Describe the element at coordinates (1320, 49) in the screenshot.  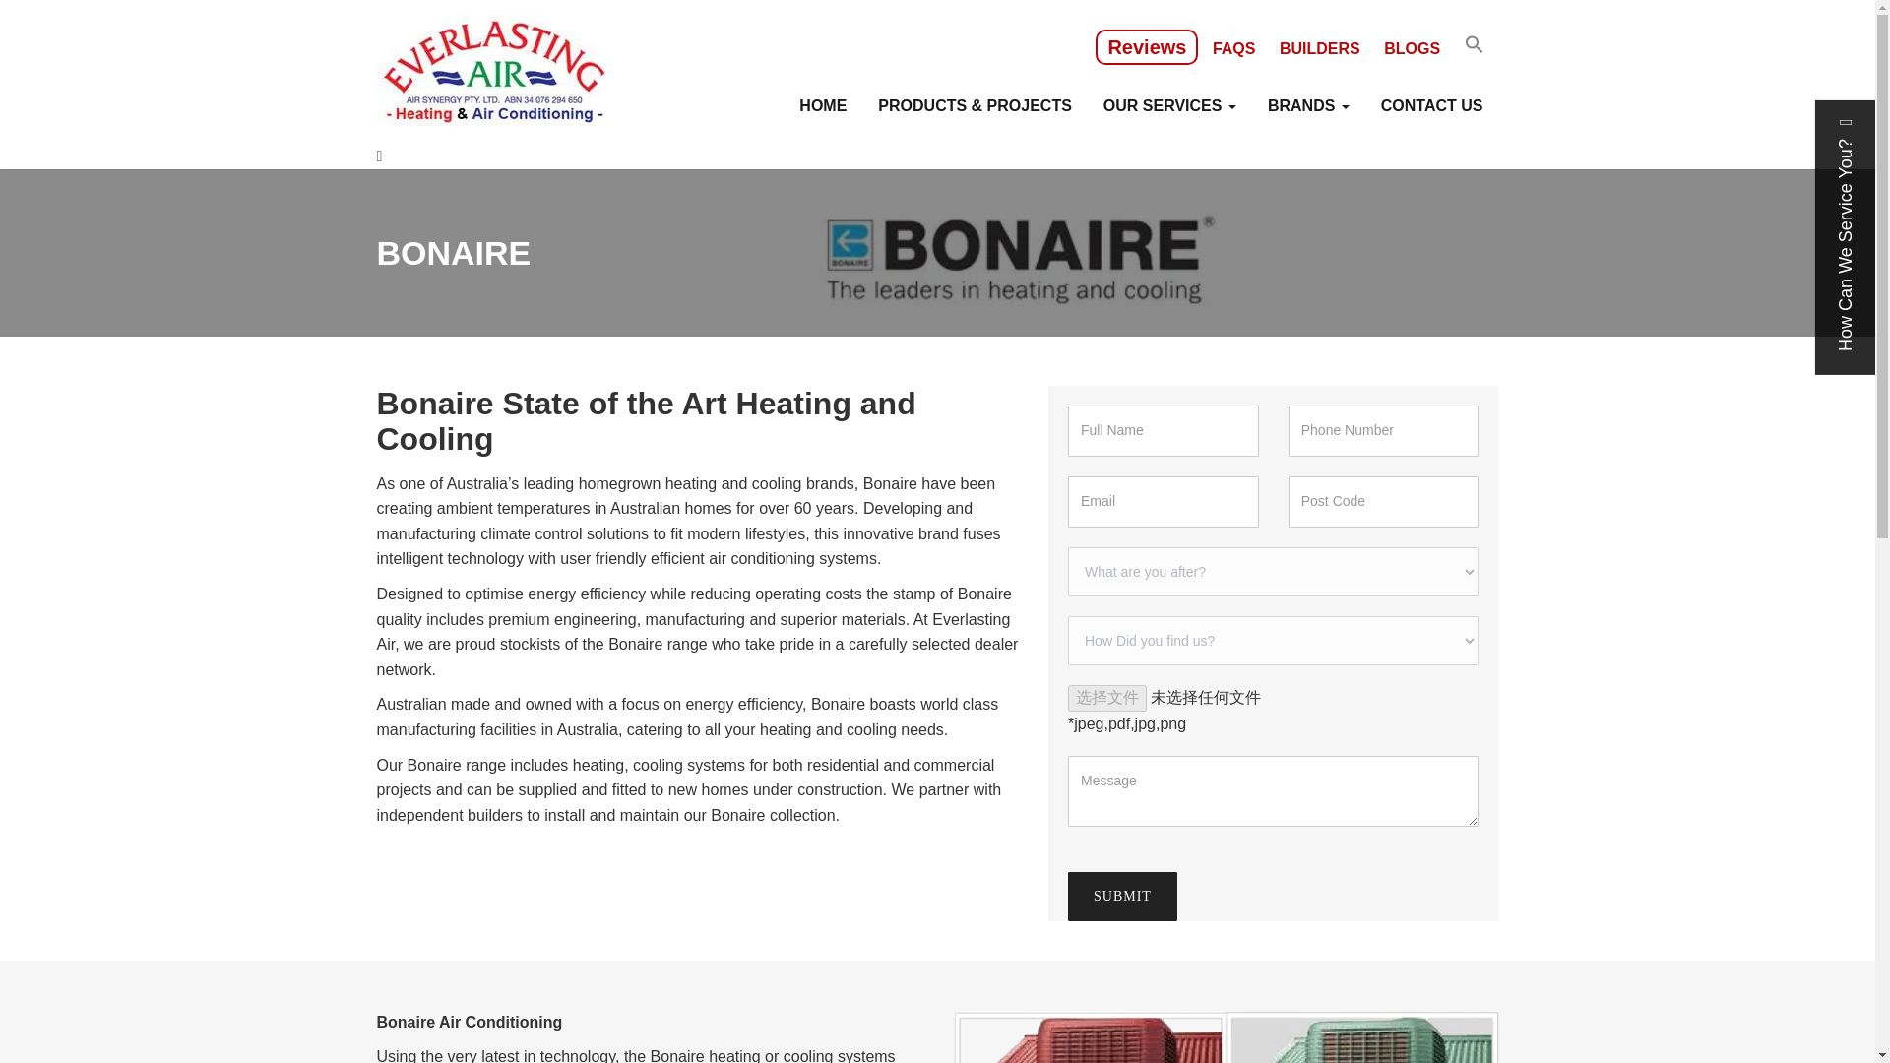
I see `Builders` at that location.